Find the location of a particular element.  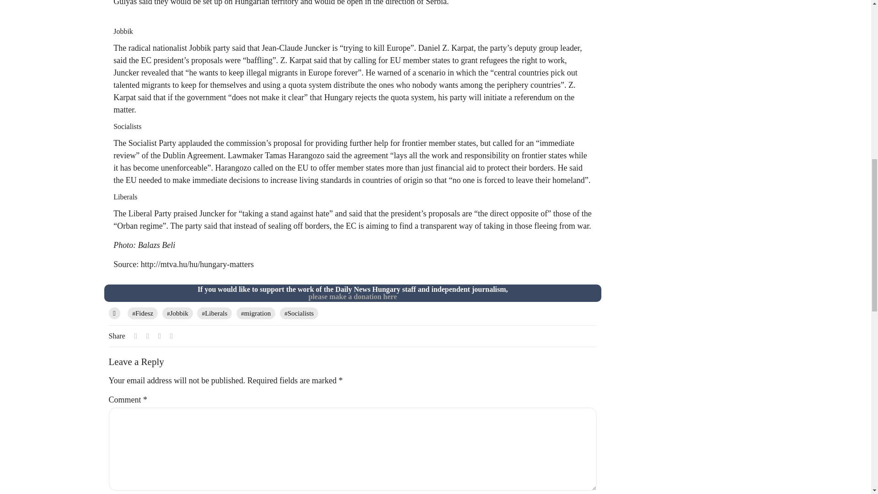

migration is located at coordinates (256, 313).